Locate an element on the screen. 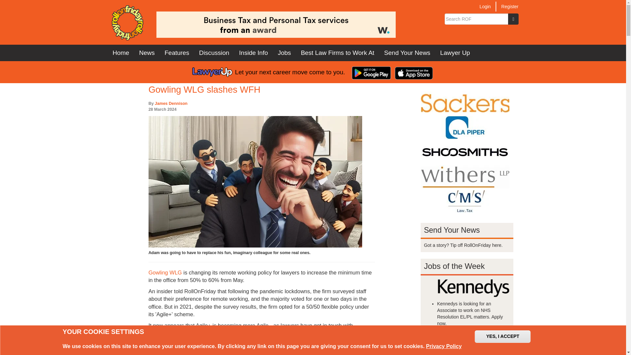 The height and width of the screenshot is (355, 631). Send Your News is located at coordinates (407, 53).